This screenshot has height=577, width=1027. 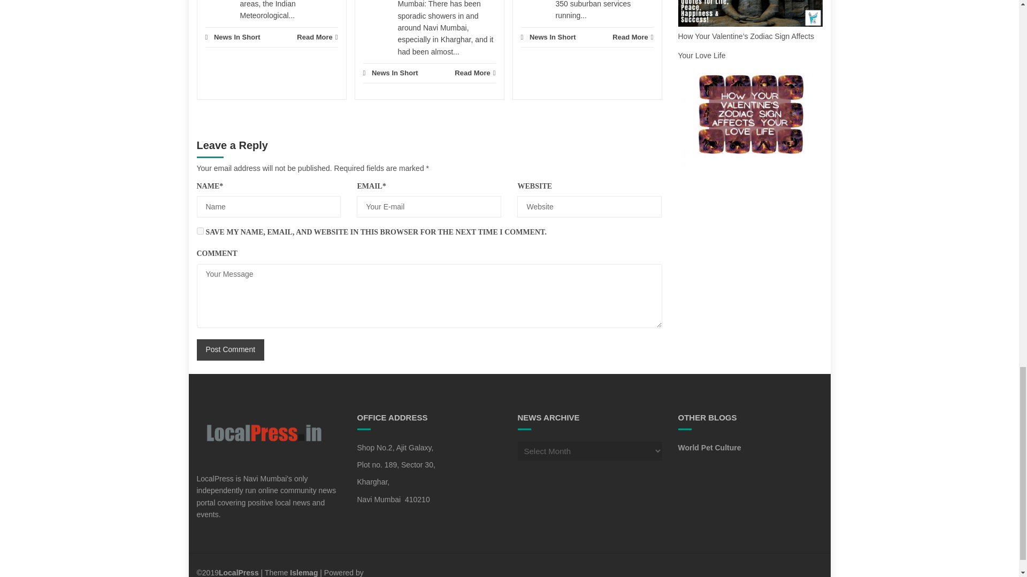 I want to click on Post Comment, so click(x=231, y=350).